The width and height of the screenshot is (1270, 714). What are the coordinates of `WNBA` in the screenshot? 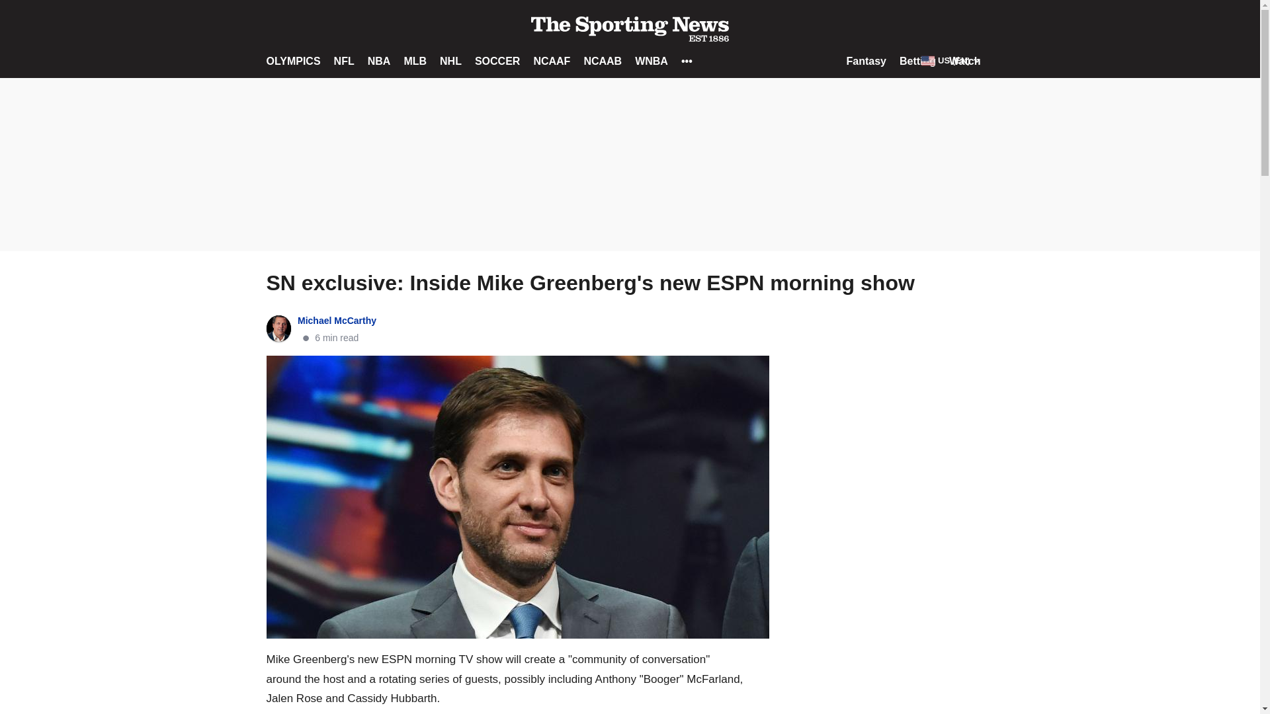 It's located at (651, 61).